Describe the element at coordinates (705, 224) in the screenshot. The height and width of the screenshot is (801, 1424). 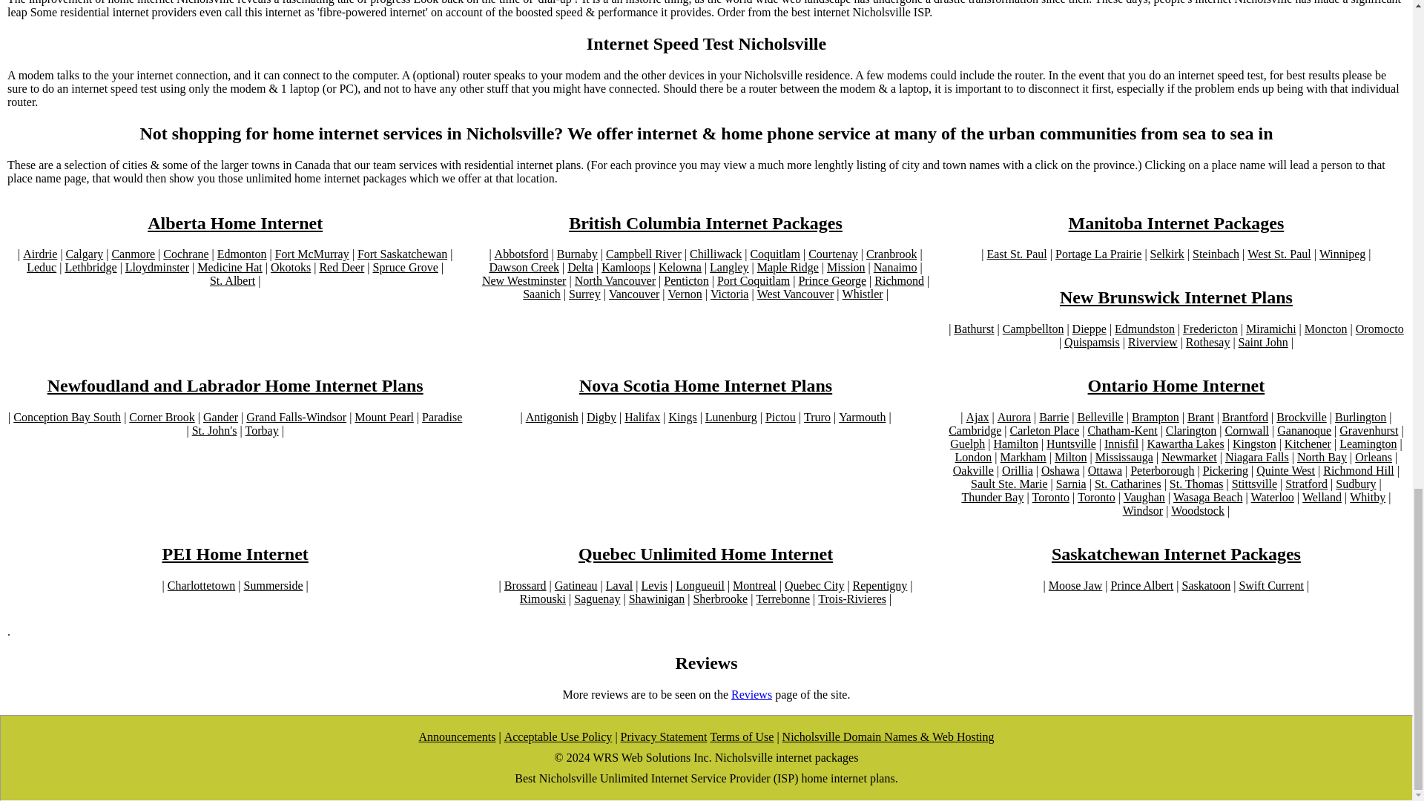
I see `British Columbia Internet Packages` at that location.